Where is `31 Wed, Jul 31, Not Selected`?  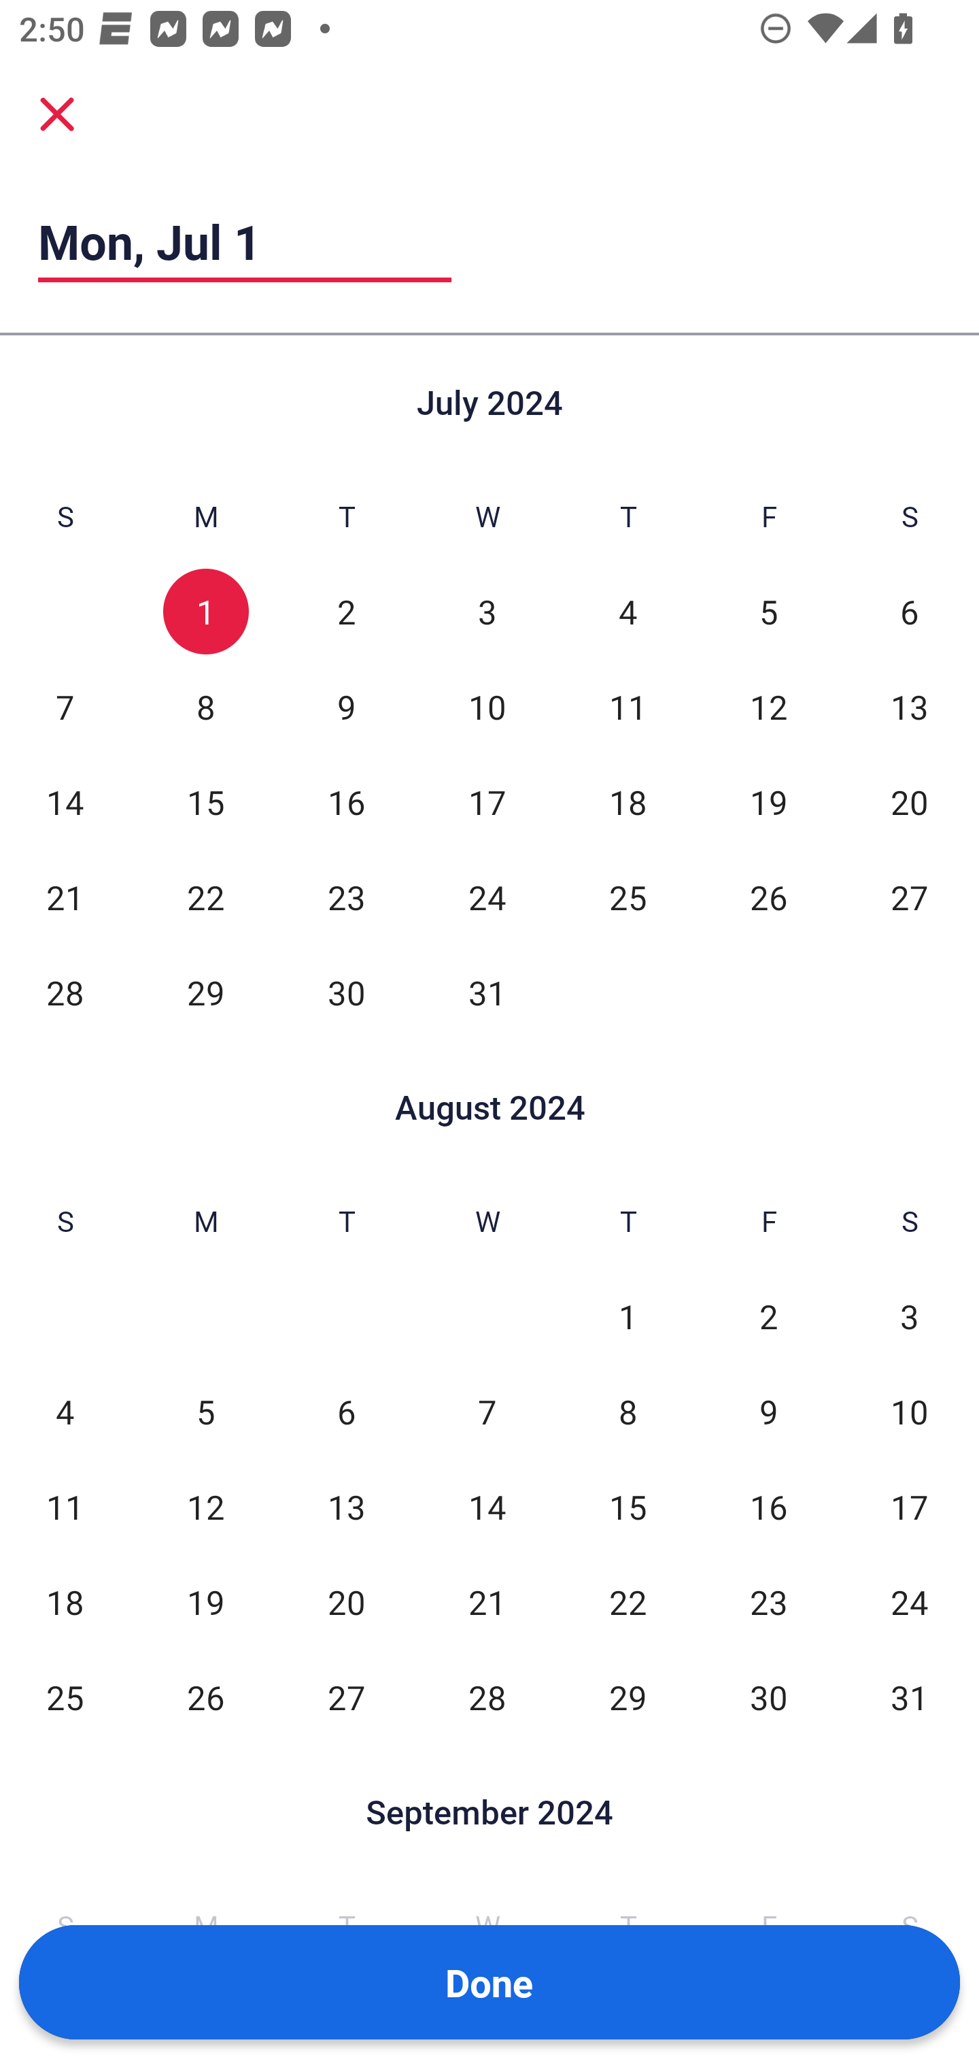 31 Wed, Jul 31, Not Selected is located at coordinates (487, 993).